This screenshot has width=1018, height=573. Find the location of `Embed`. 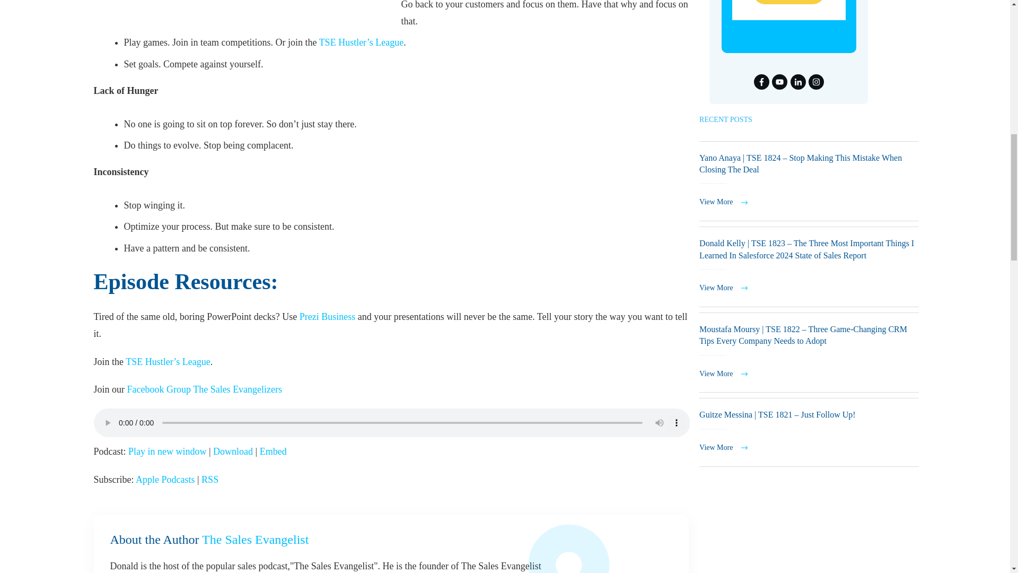

Embed is located at coordinates (273, 451).